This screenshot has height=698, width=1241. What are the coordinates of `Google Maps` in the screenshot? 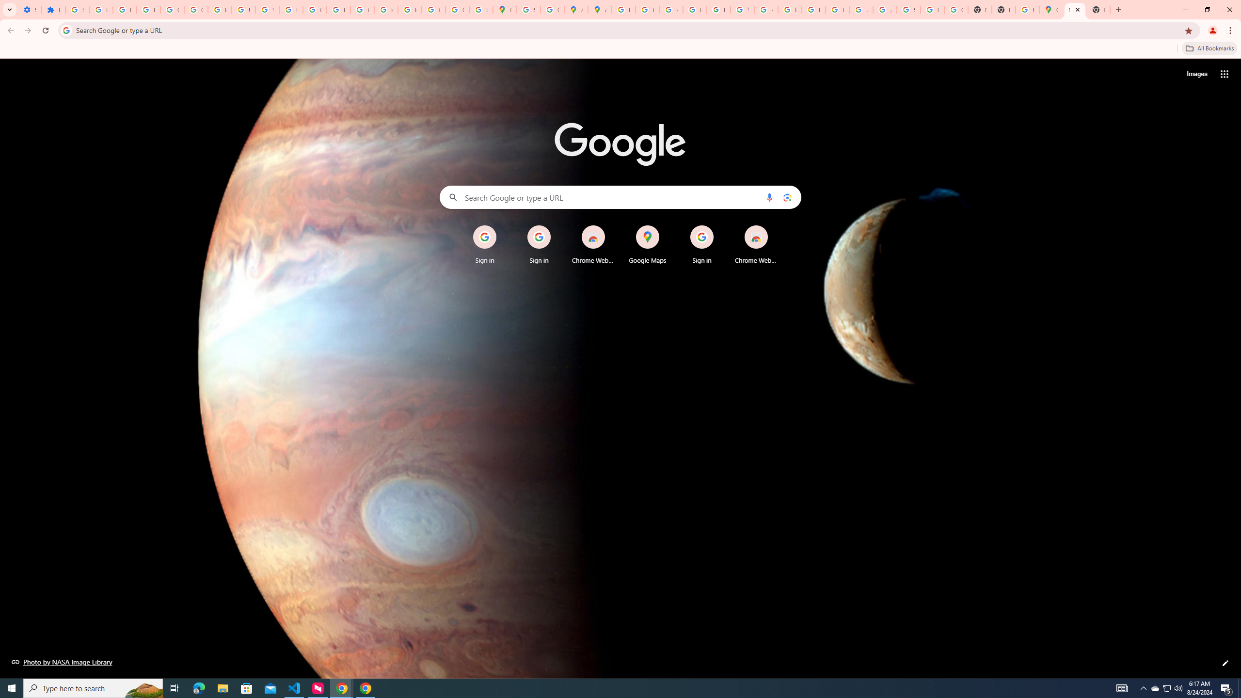 It's located at (648, 245).